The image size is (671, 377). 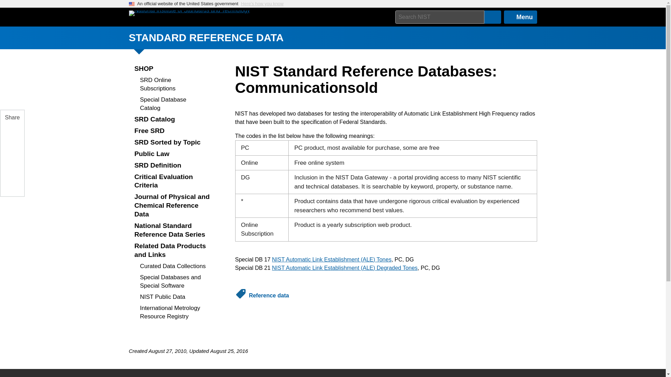 I want to click on Facebook, so click(x=12, y=133).